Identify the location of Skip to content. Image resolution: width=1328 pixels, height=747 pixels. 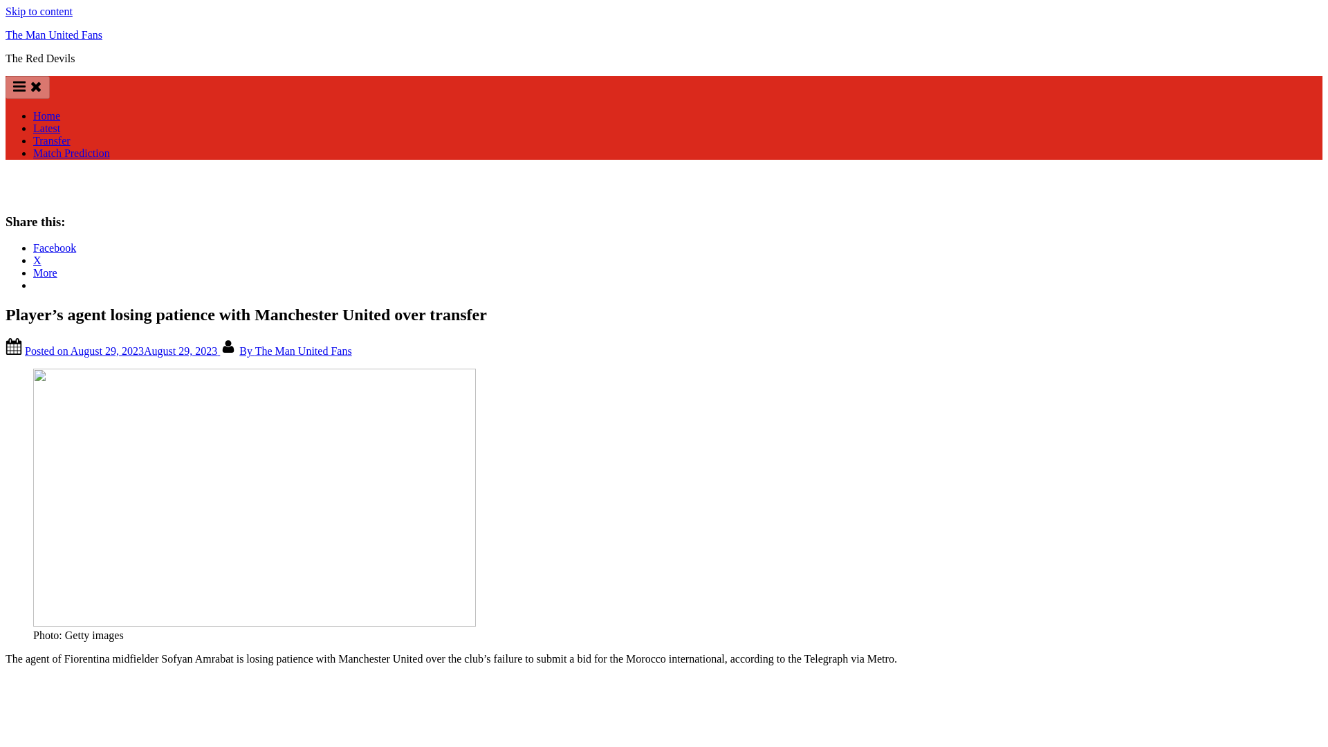
(39, 11).